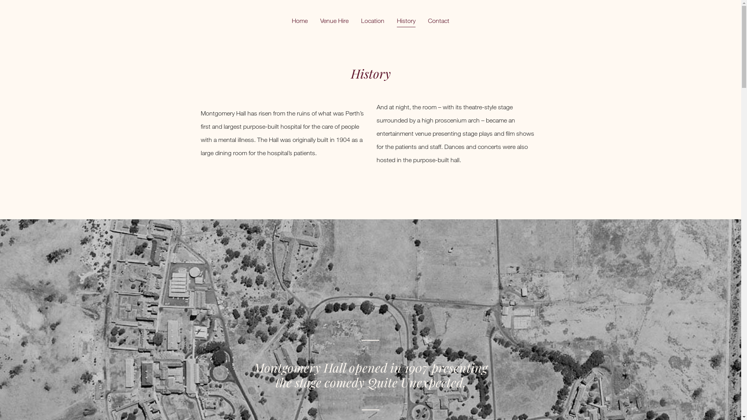 Image resolution: width=747 pixels, height=420 pixels. What do you see at coordinates (335, 20) in the screenshot?
I see `Venue Hire` at bounding box center [335, 20].